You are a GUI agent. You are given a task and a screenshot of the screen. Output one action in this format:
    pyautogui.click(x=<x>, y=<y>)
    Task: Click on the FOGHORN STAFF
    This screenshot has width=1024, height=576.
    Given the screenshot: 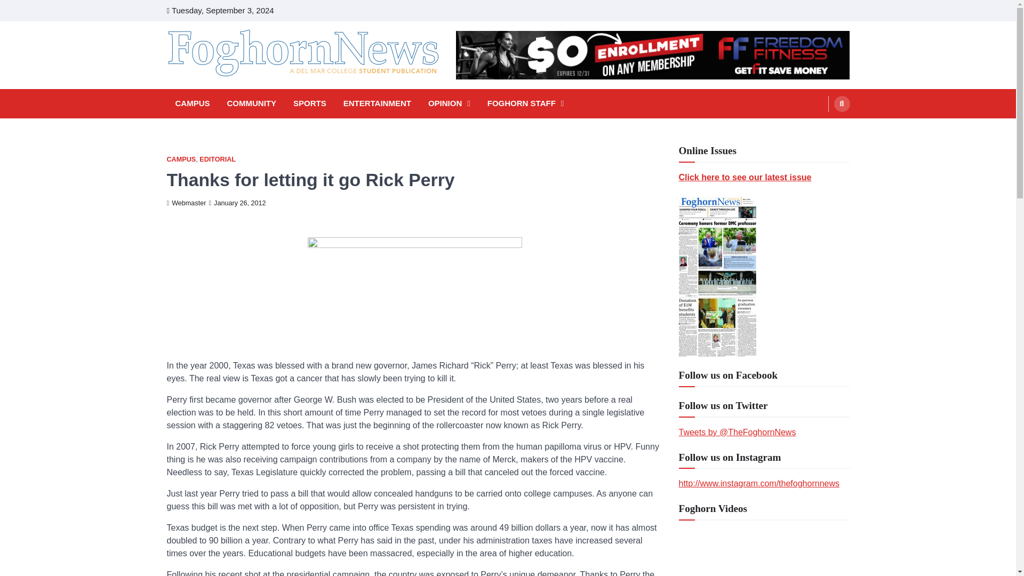 What is the action you would take?
    pyautogui.click(x=526, y=103)
    